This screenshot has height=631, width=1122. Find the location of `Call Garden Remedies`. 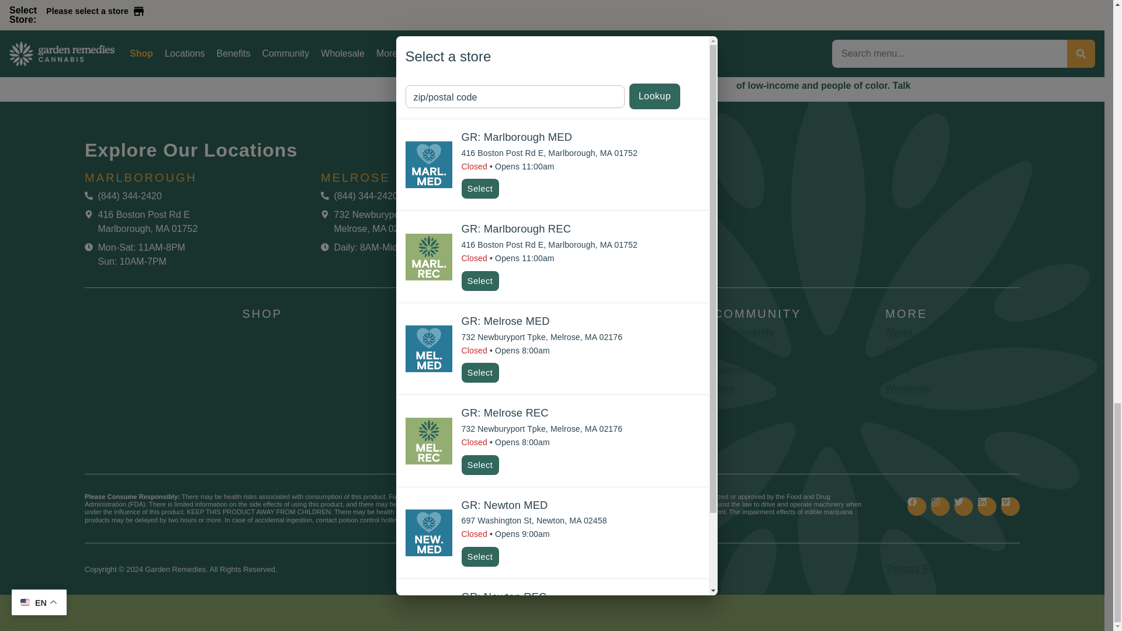

Call Garden Remedies is located at coordinates (123, 196).